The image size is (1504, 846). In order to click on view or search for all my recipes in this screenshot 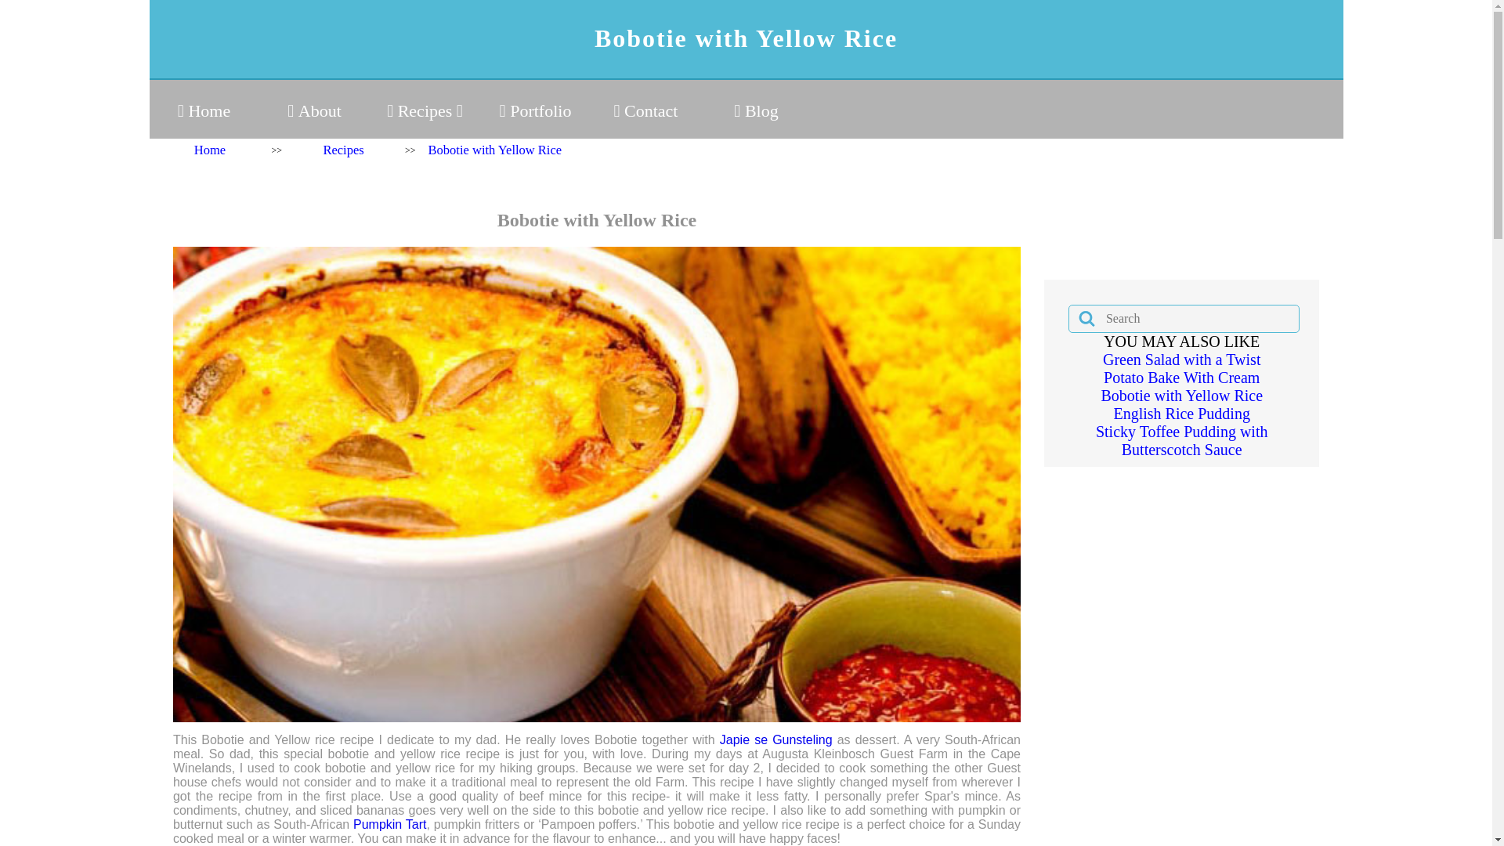, I will do `click(425, 111)`.